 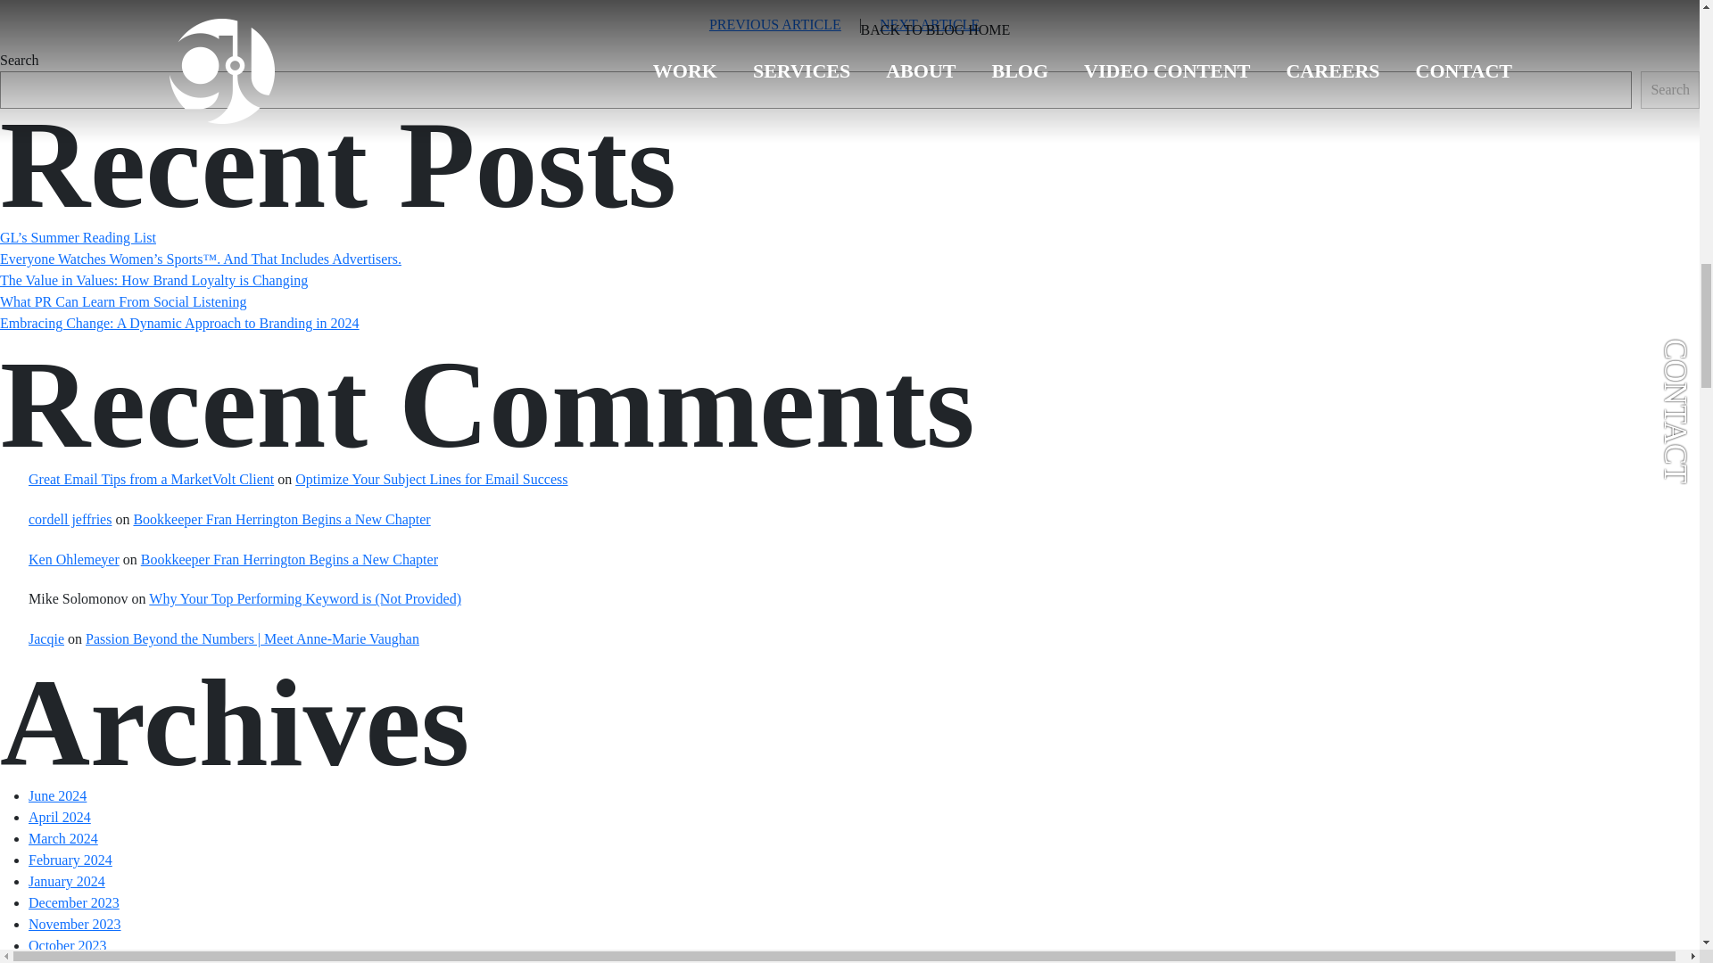 I want to click on Great Email Tips from a MarketVolt Client, so click(x=152, y=480).